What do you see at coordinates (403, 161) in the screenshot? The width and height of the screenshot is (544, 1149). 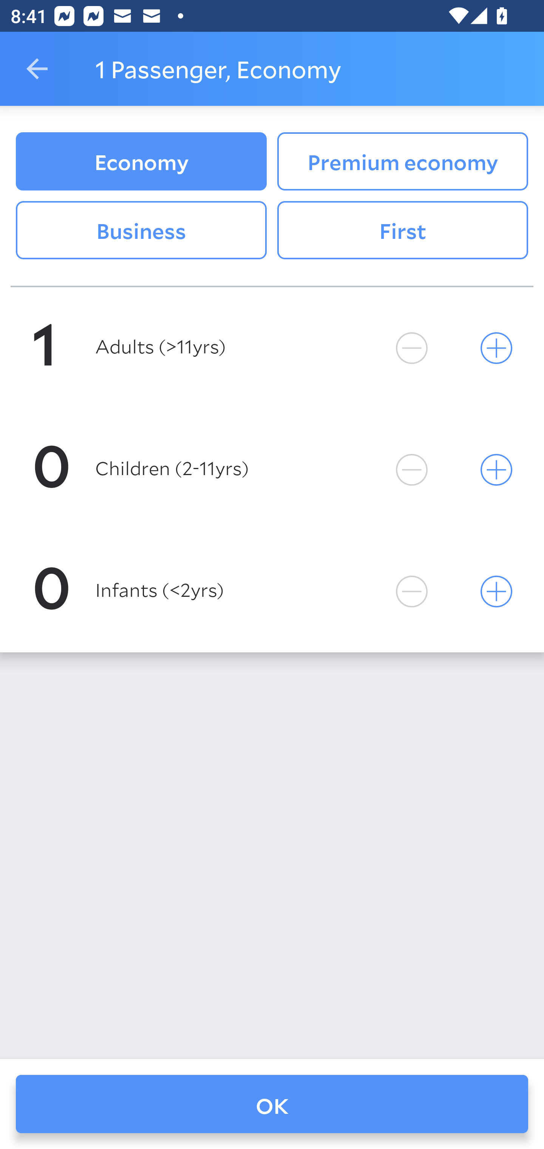 I see `Premium economy` at bounding box center [403, 161].